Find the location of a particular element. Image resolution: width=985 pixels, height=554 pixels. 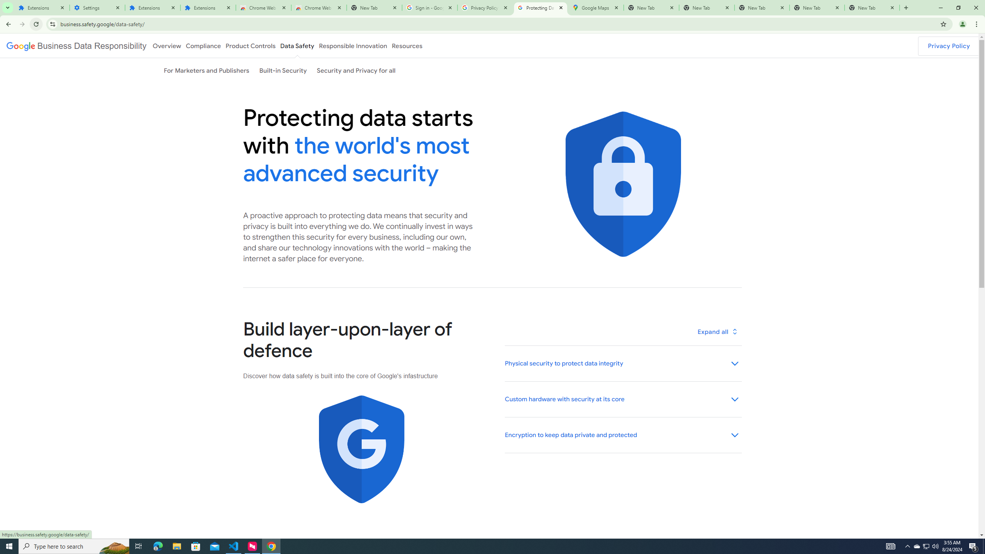

New Tab is located at coordinates (872, 8).